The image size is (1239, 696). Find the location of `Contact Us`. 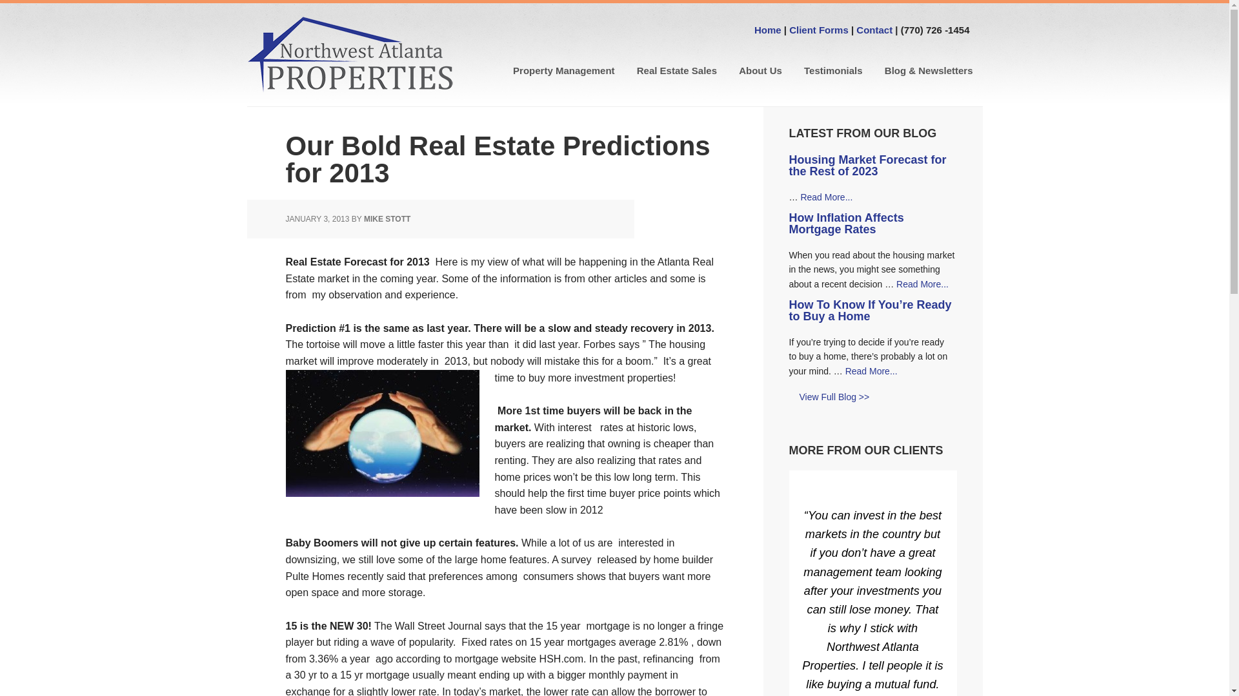

Contact Us is located at coordinates (874, 30).